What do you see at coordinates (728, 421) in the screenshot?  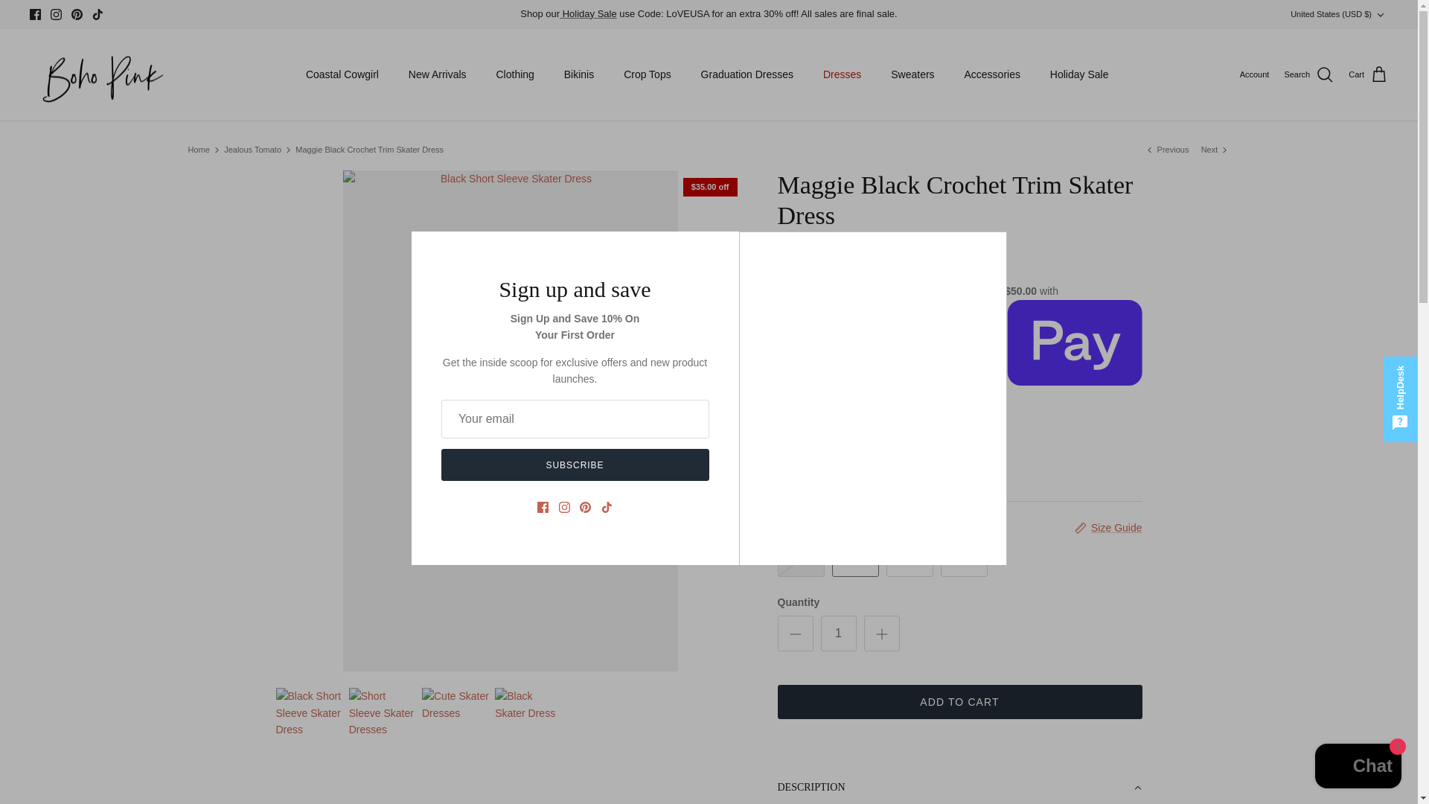 I see `RIGHT` at bounding box center [728, 421].